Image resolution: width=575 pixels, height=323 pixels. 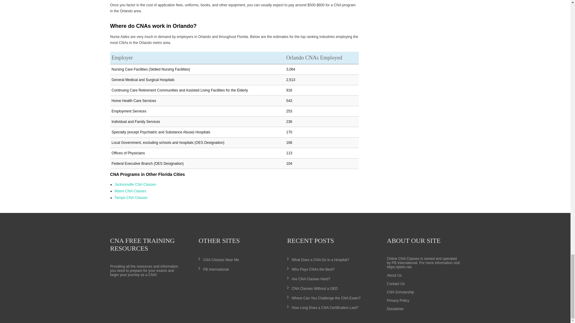 I want to click on PB International, so click(x=216, y=269).